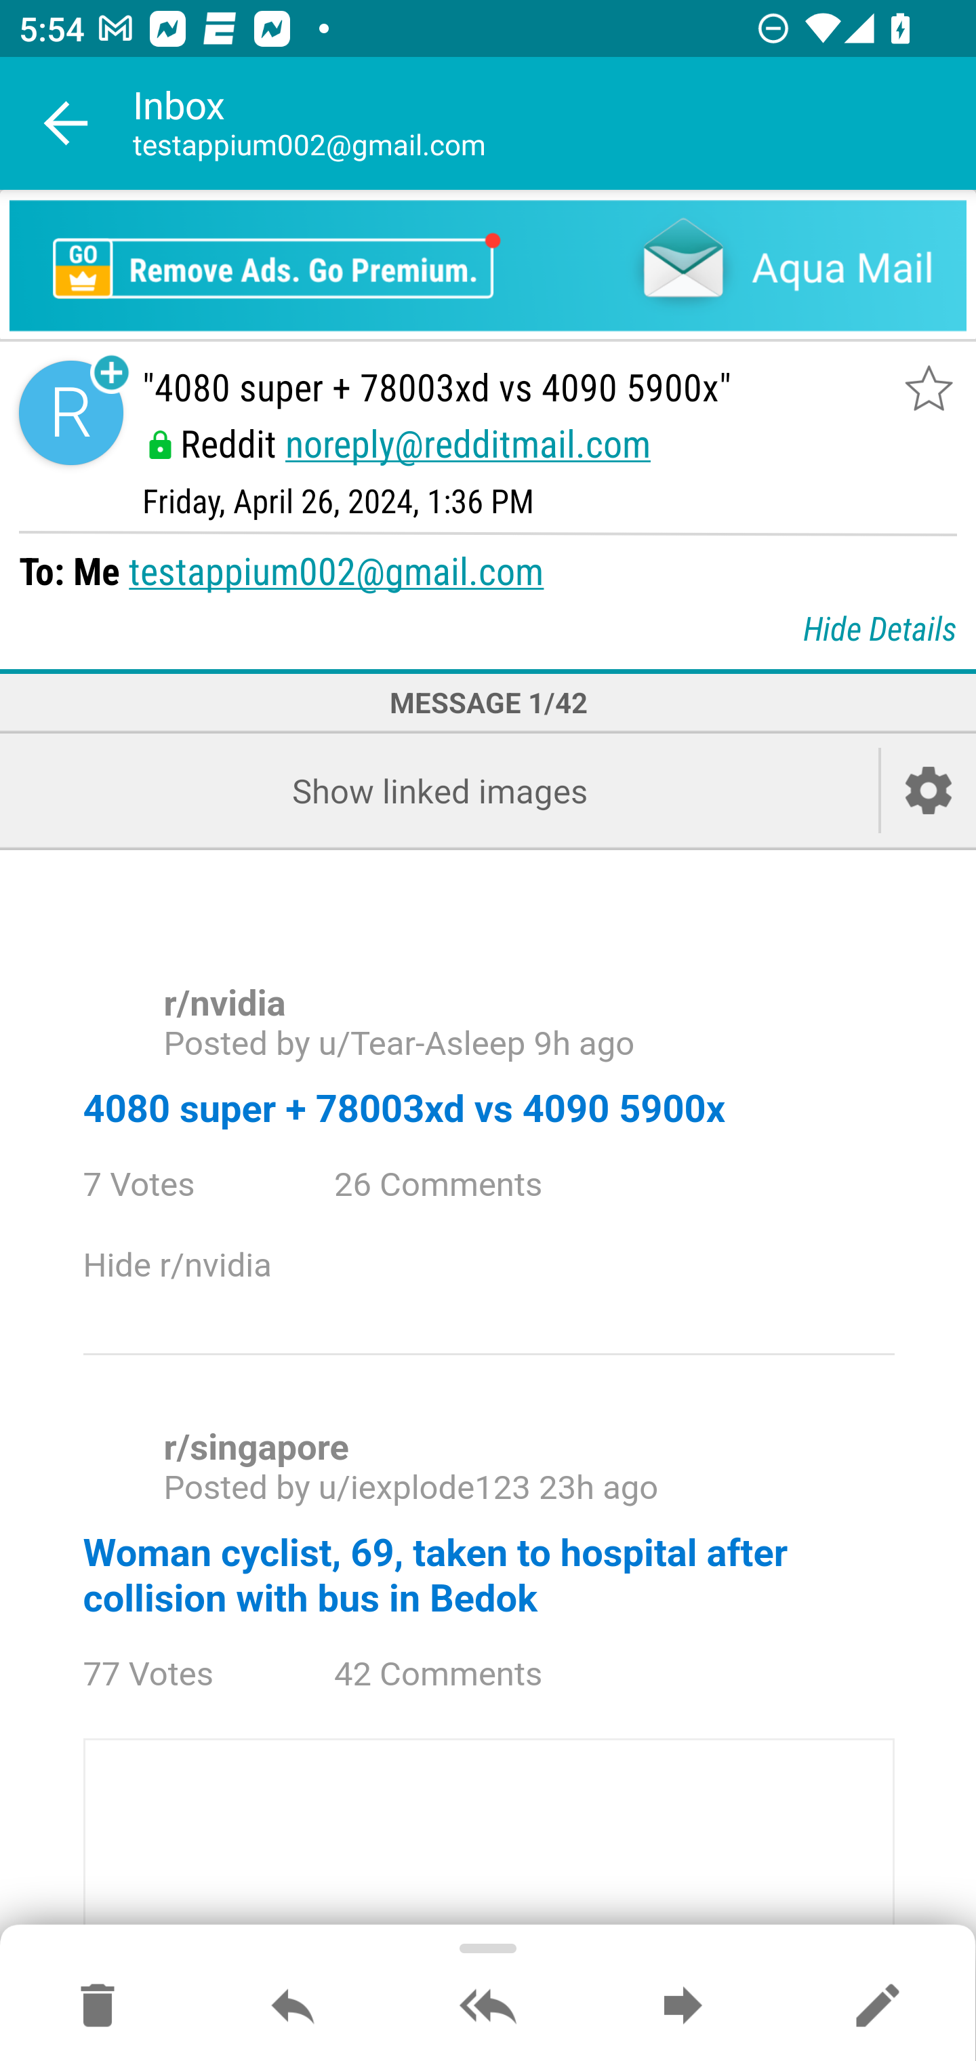 The image size is (976, 2061). I want to click on Account setup, so click(929, 791).